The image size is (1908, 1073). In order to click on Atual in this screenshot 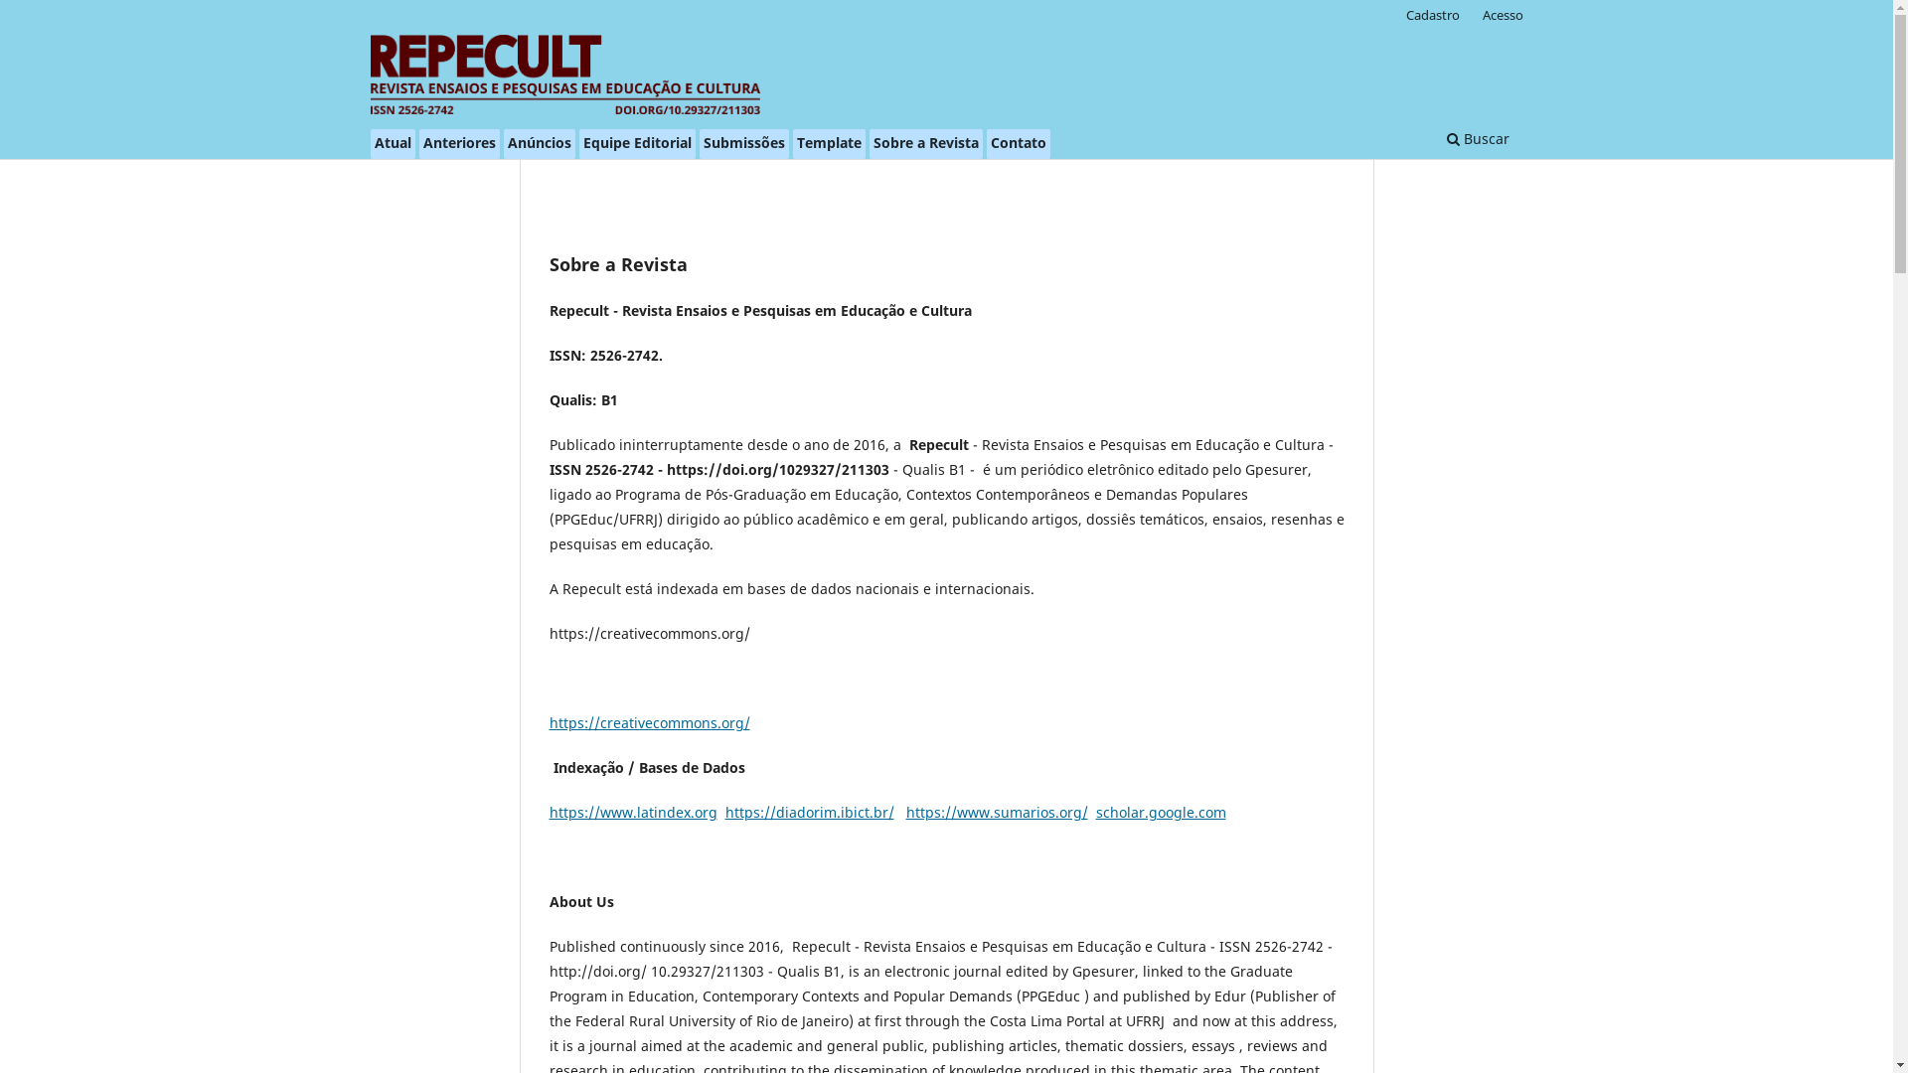, I will do `click(392, 144)`.